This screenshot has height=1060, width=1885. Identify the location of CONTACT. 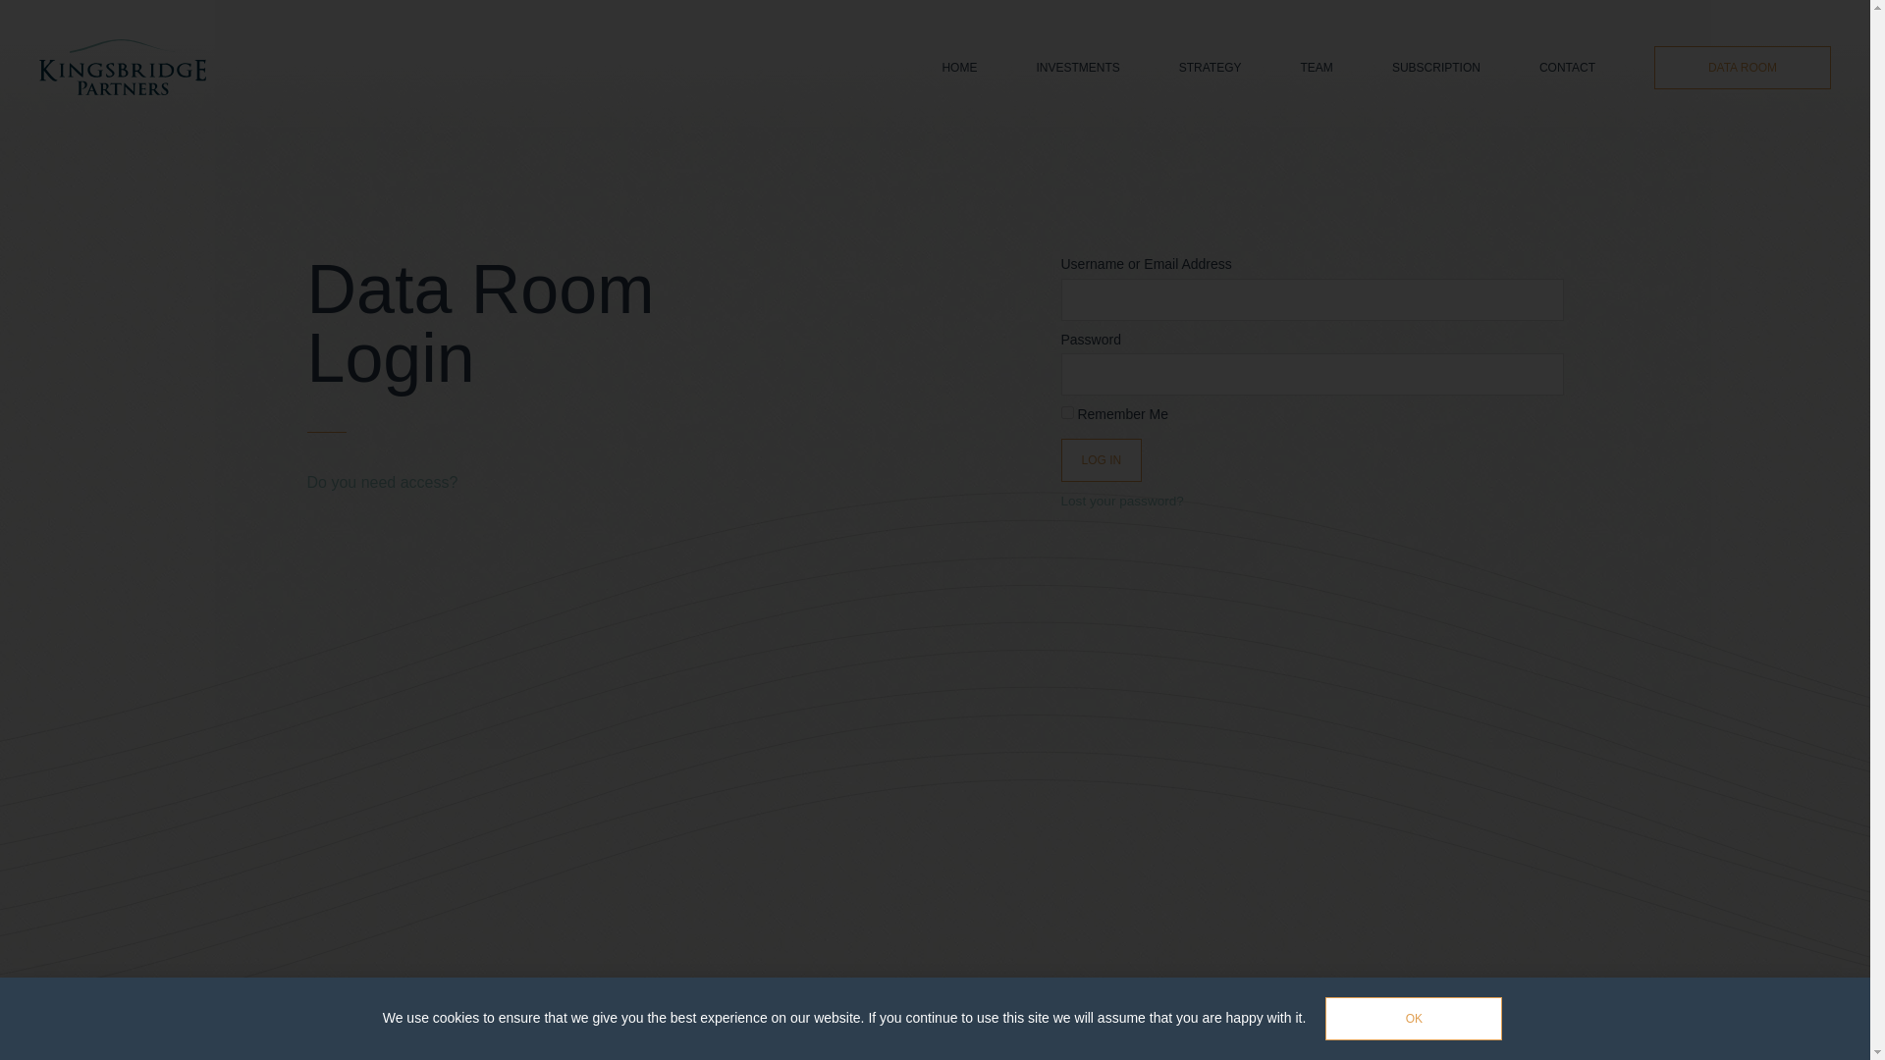
(1567, 68).